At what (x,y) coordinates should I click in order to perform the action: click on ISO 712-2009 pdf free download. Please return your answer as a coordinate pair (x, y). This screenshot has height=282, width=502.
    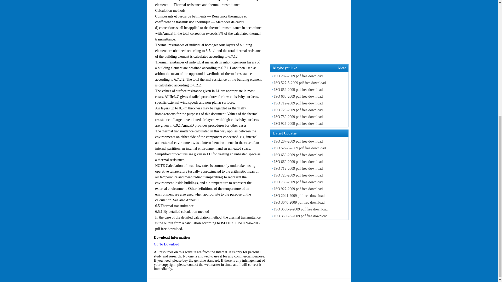
    Looking at the image, I should click on (296, 103).